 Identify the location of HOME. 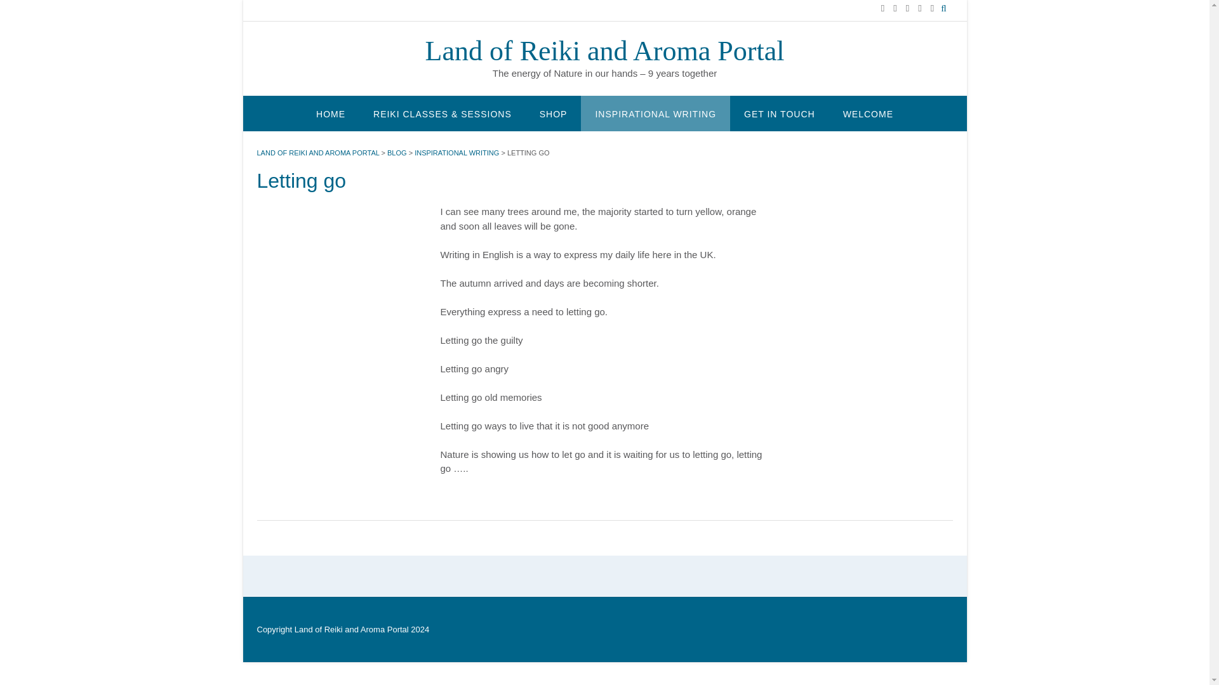
(331, 113).